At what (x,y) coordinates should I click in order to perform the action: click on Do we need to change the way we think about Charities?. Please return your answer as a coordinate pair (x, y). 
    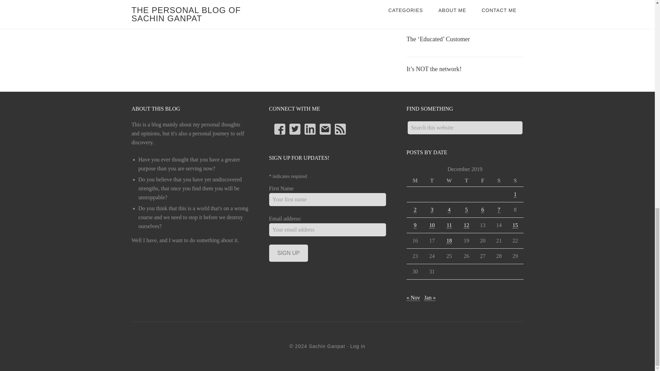
    Looking at the image, I should click on (463, 6).